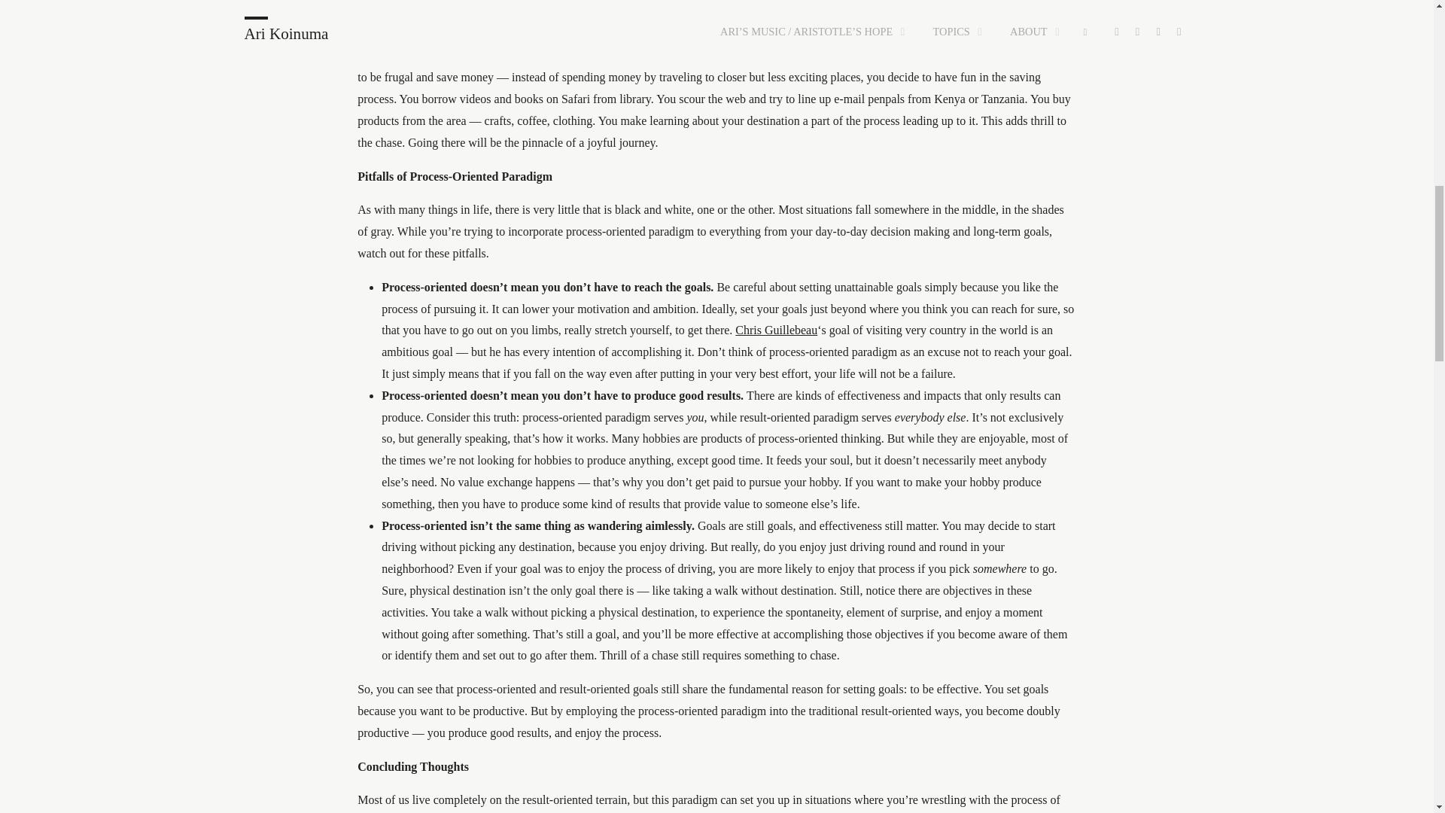 The image size is (1445, 813). I want to click on The Art of Non-Conformity, so click(777, 330).